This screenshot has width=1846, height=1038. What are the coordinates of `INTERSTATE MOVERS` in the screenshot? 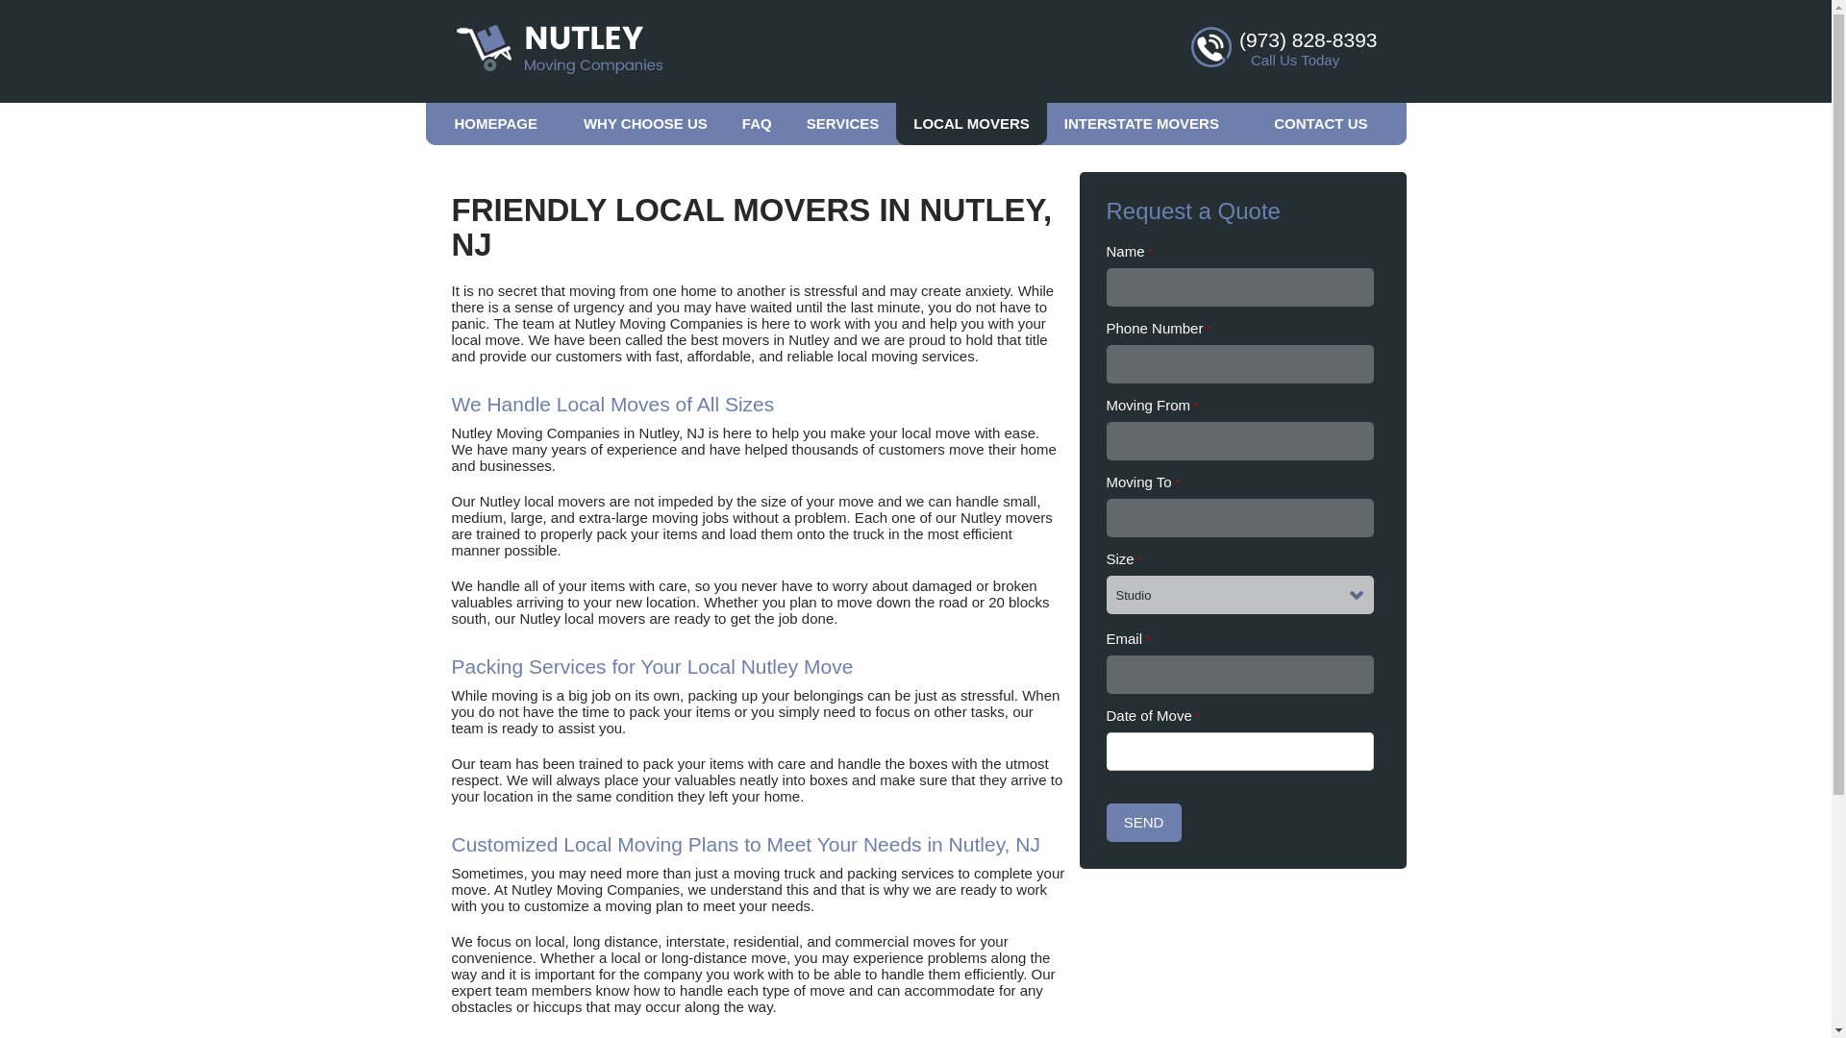 It's located at (1141, 123).